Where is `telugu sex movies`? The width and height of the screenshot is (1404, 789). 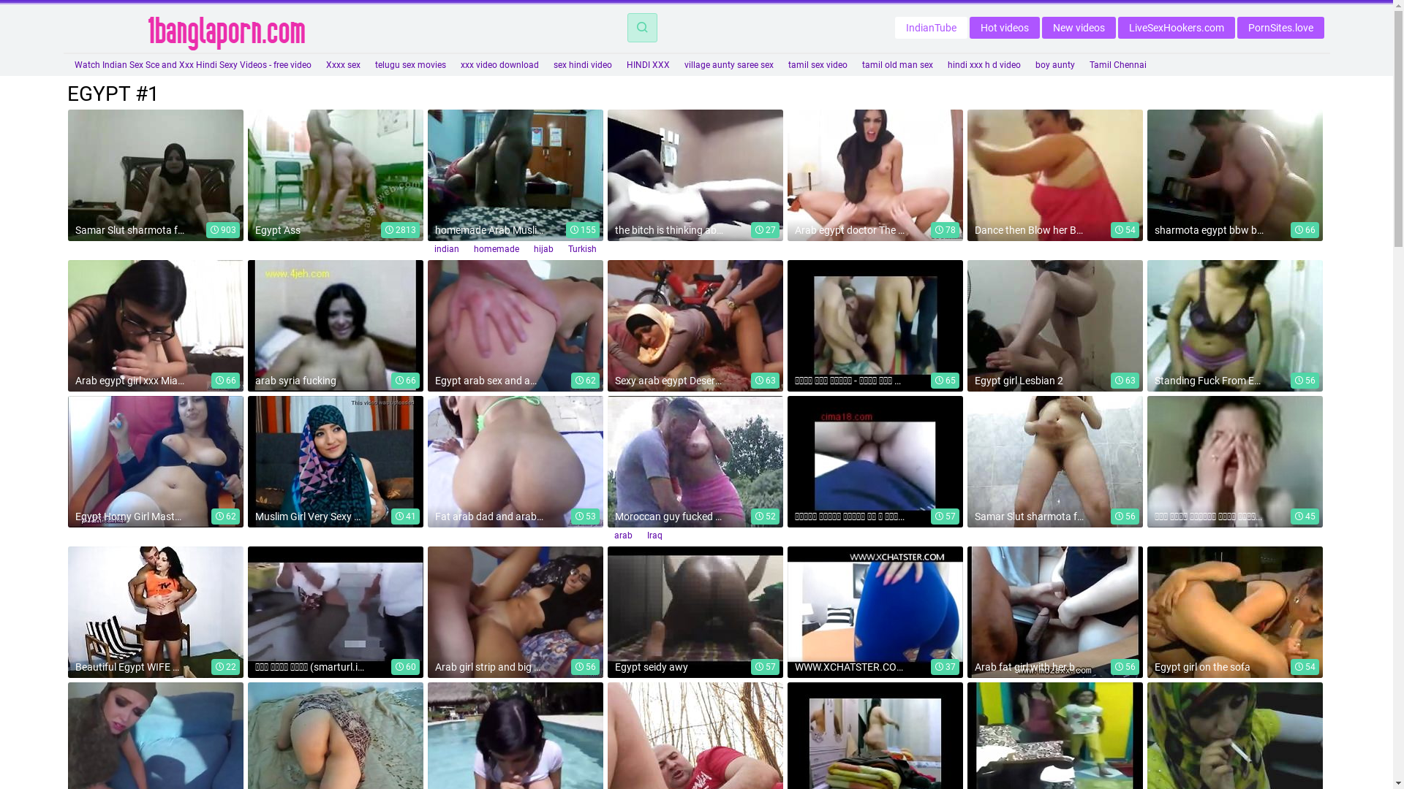 telugu sex movies is located at coordinates (409, 65).